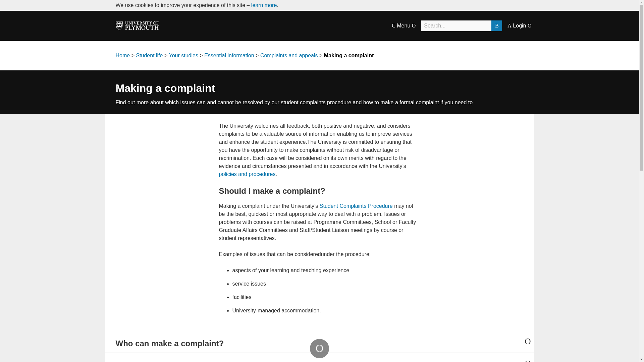  Describe the element at coordinates (519, 25) in the screenshot. I see `A Login O` at that location.